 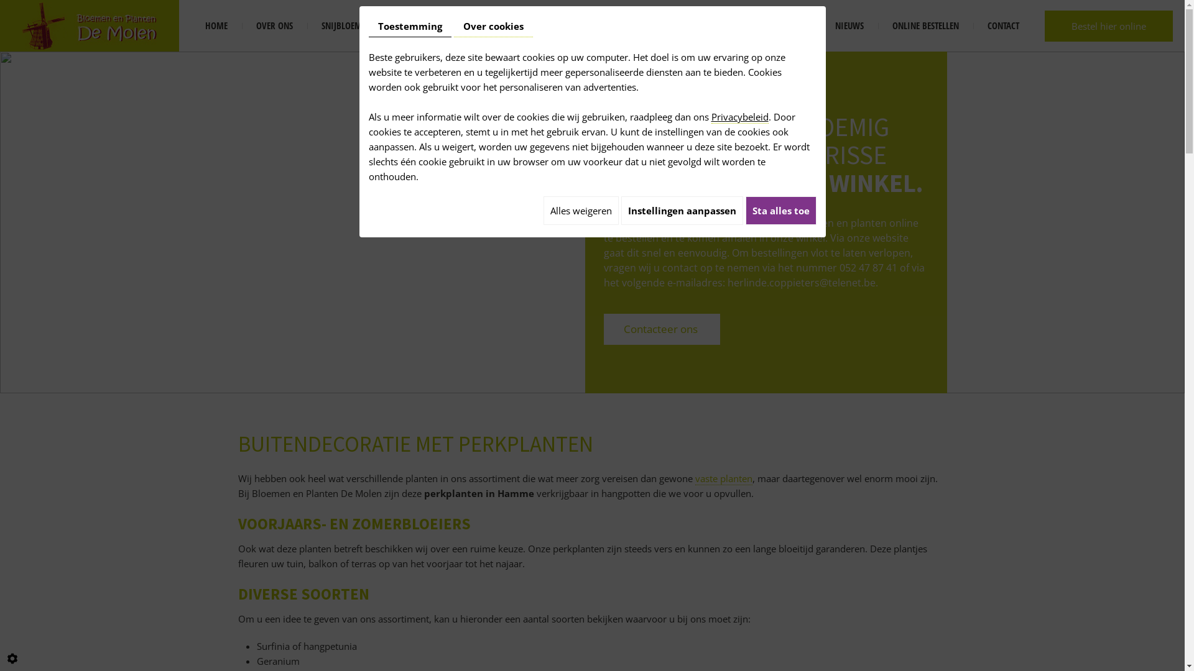 What do you see at coordinates (724, 478) in the screenshot?
I see `vaste planten` at bounding box center [724, 478].